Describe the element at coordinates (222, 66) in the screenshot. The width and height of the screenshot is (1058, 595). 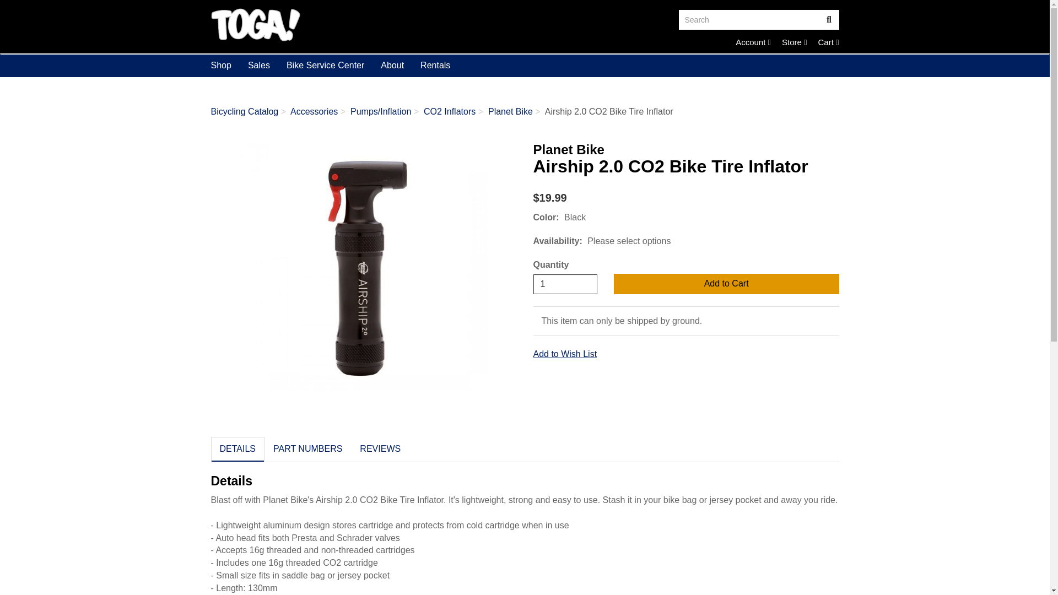
I see `Cart` at that location.